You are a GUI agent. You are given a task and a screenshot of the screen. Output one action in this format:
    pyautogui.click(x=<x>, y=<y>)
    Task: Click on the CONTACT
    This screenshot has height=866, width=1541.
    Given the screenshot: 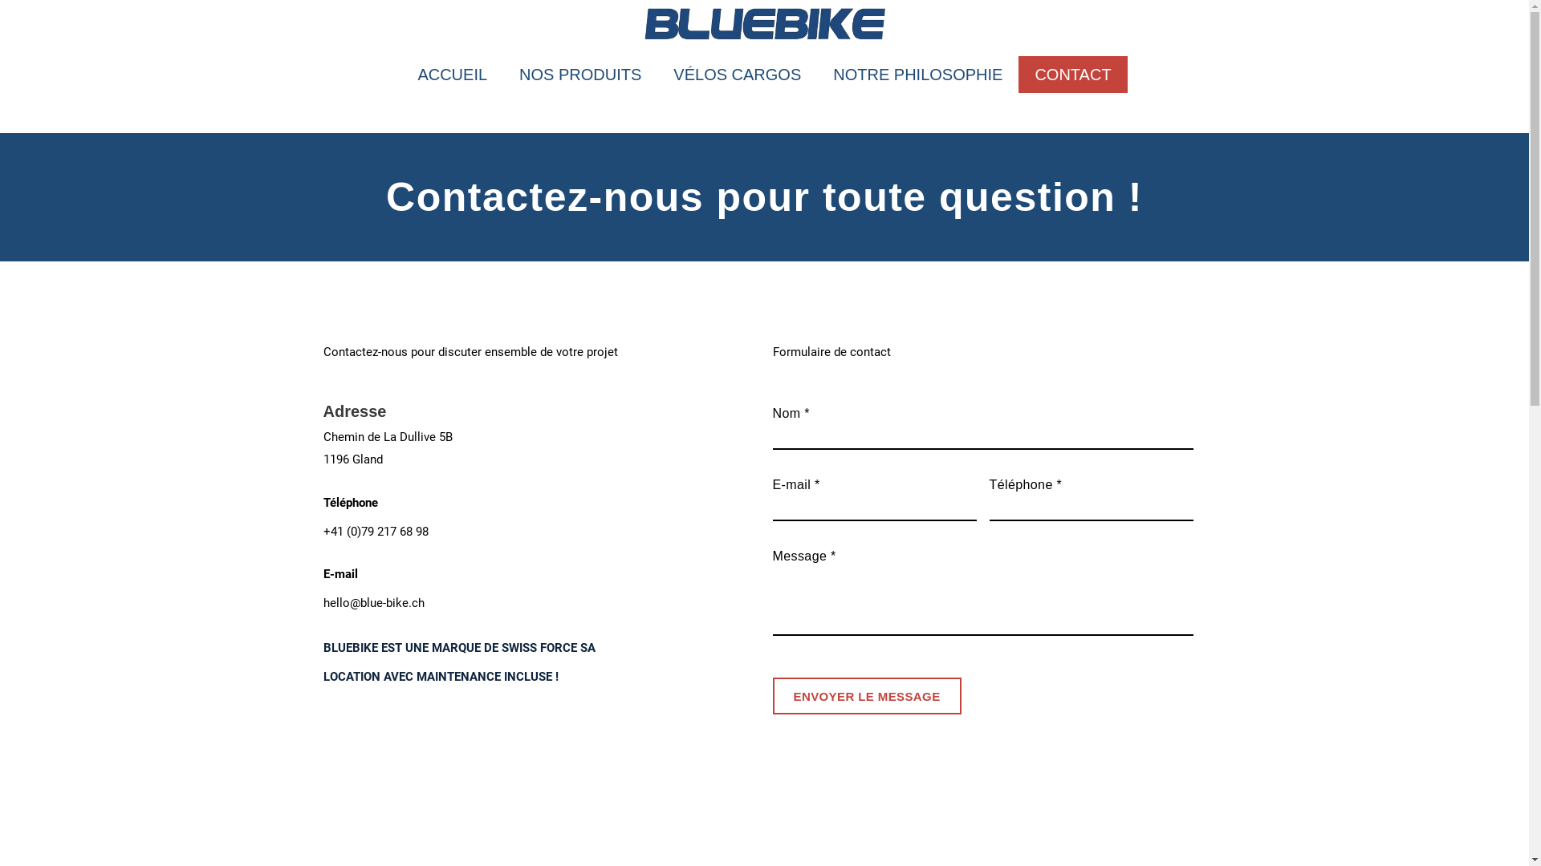 What is the action you would take?
    pyautogui.click(x=1072, y=75)
    